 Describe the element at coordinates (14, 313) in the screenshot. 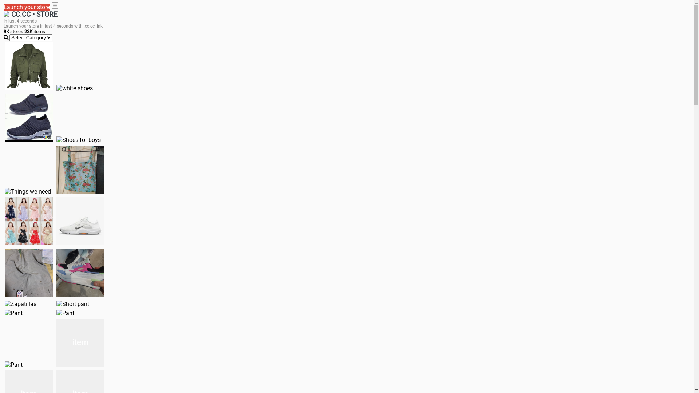

I see `Pant` at that location.